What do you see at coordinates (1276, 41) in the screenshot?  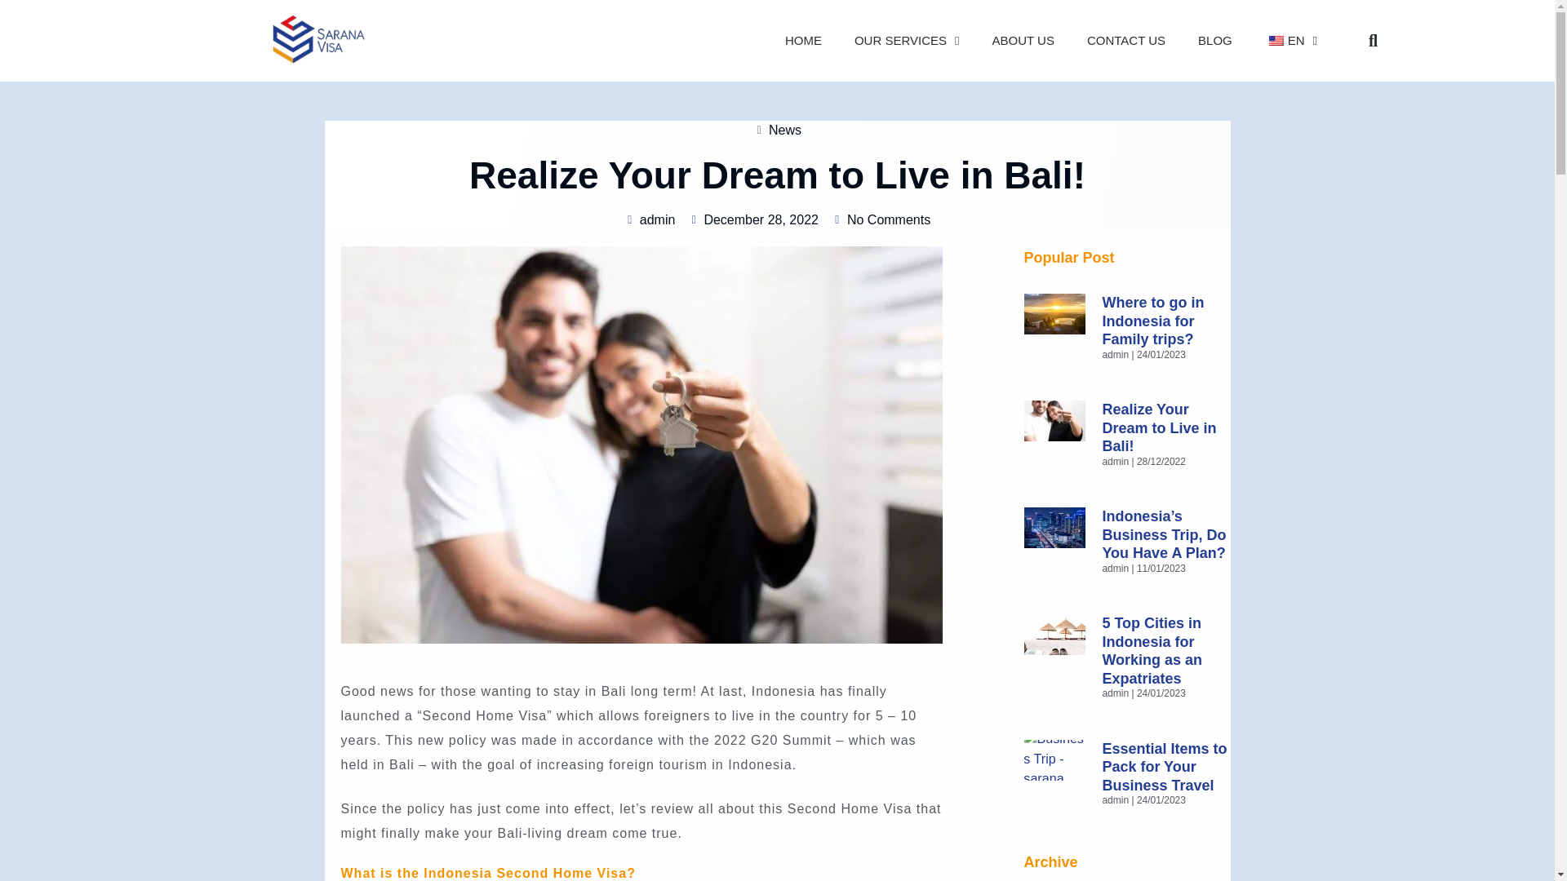 I see `English` at bounding box center [1276, 41].